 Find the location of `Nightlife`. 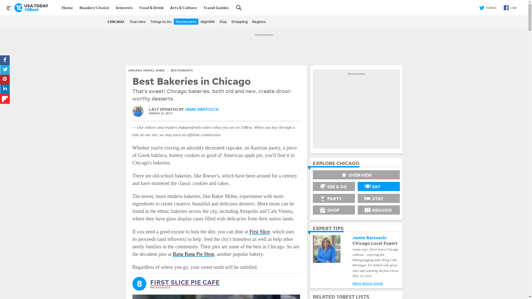

Nightlife is located at coordinates (208, 22).